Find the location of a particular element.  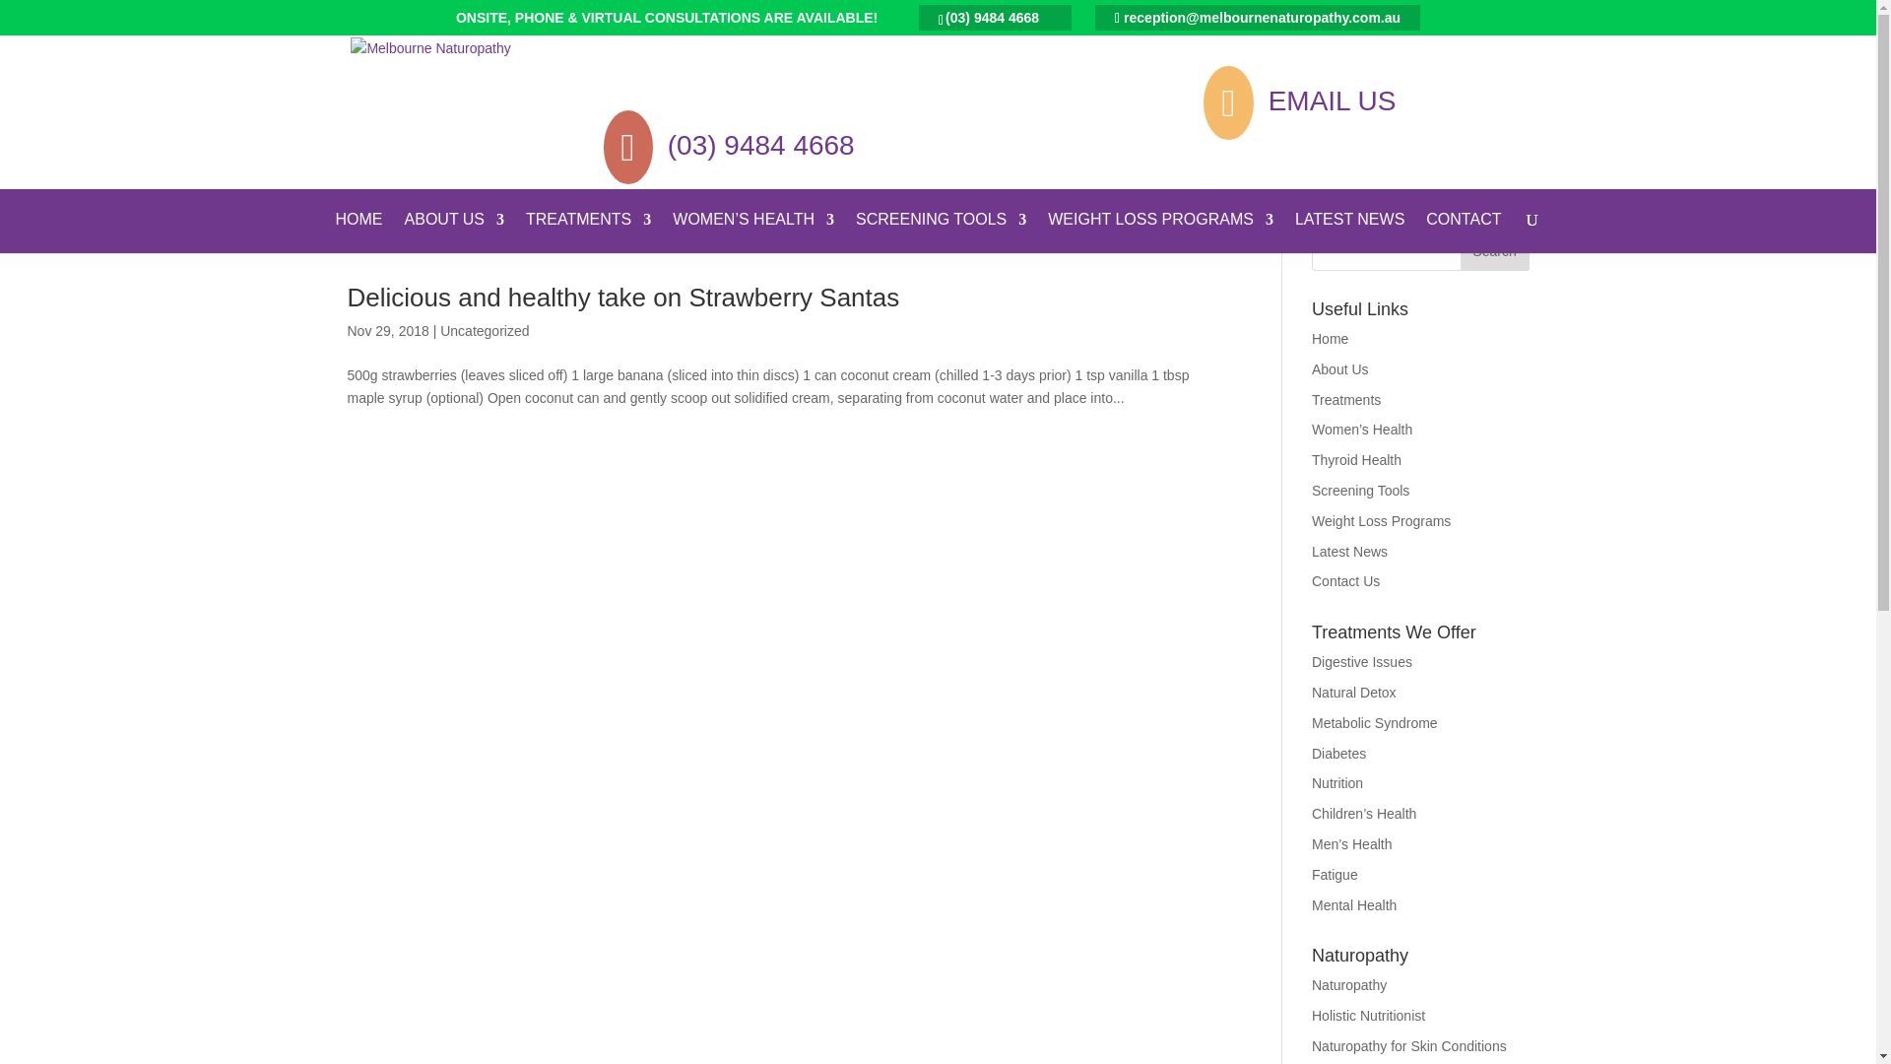

Naturopathy is located at coordinates (1349, 985).